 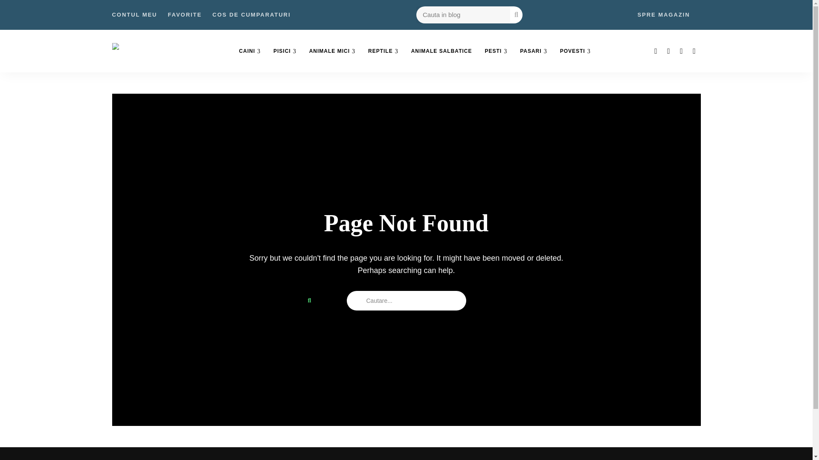 What do you see at coordinates (251, 15) in the screenshot?
I see `COS DE CUMPARATURI` at bounding box center [251, 15].